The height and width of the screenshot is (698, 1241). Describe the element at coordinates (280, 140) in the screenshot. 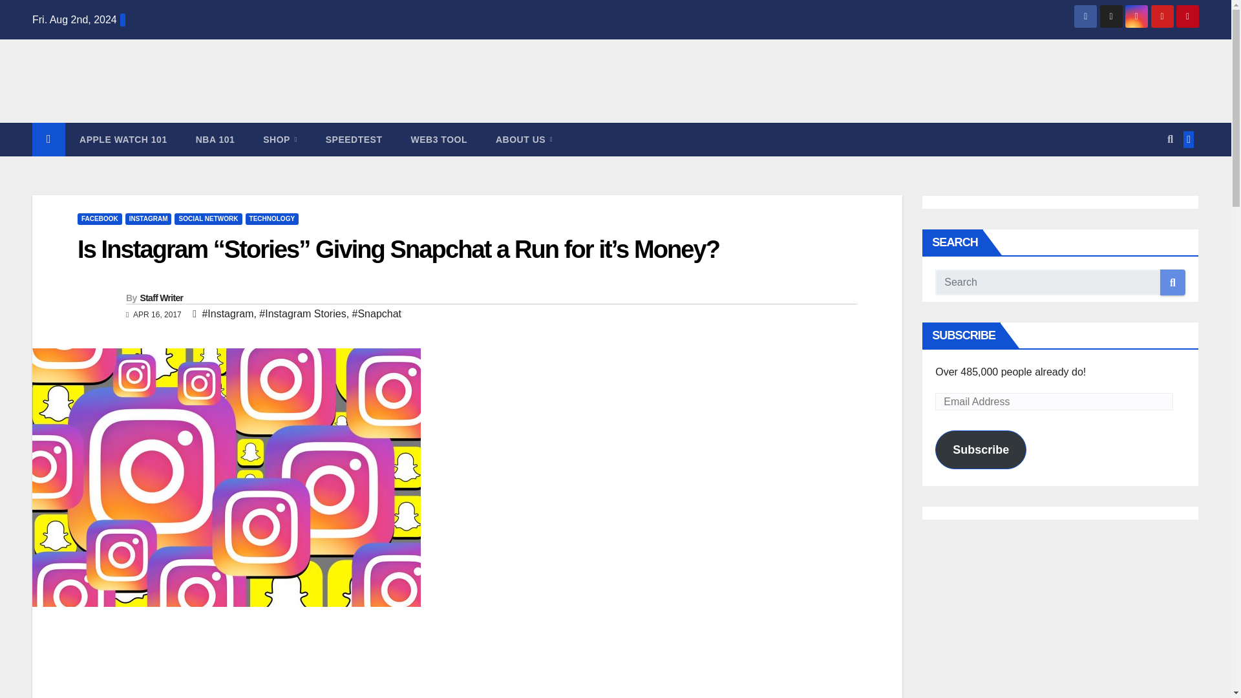

I see `SHOP` at that location.